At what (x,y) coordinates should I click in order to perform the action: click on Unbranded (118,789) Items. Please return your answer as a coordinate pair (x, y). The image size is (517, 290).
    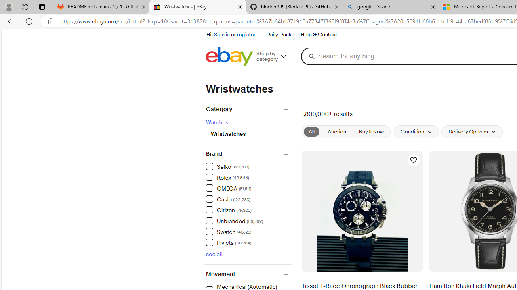
    Looking at the image, I should click on (234, 221).